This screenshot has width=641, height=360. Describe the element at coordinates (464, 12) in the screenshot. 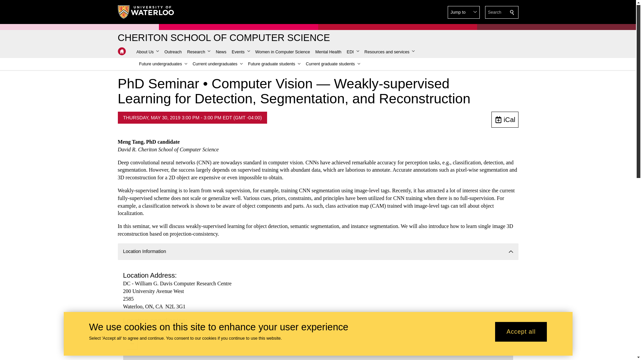

I see `Jump to` at that location.